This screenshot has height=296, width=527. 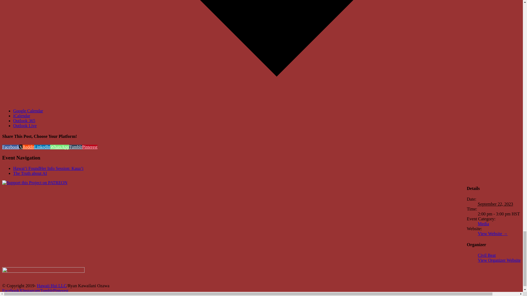 What do you see at coordinates (24, 121) in the screenshot?
I see `Outlook 365` at bounding box center [24, 121].